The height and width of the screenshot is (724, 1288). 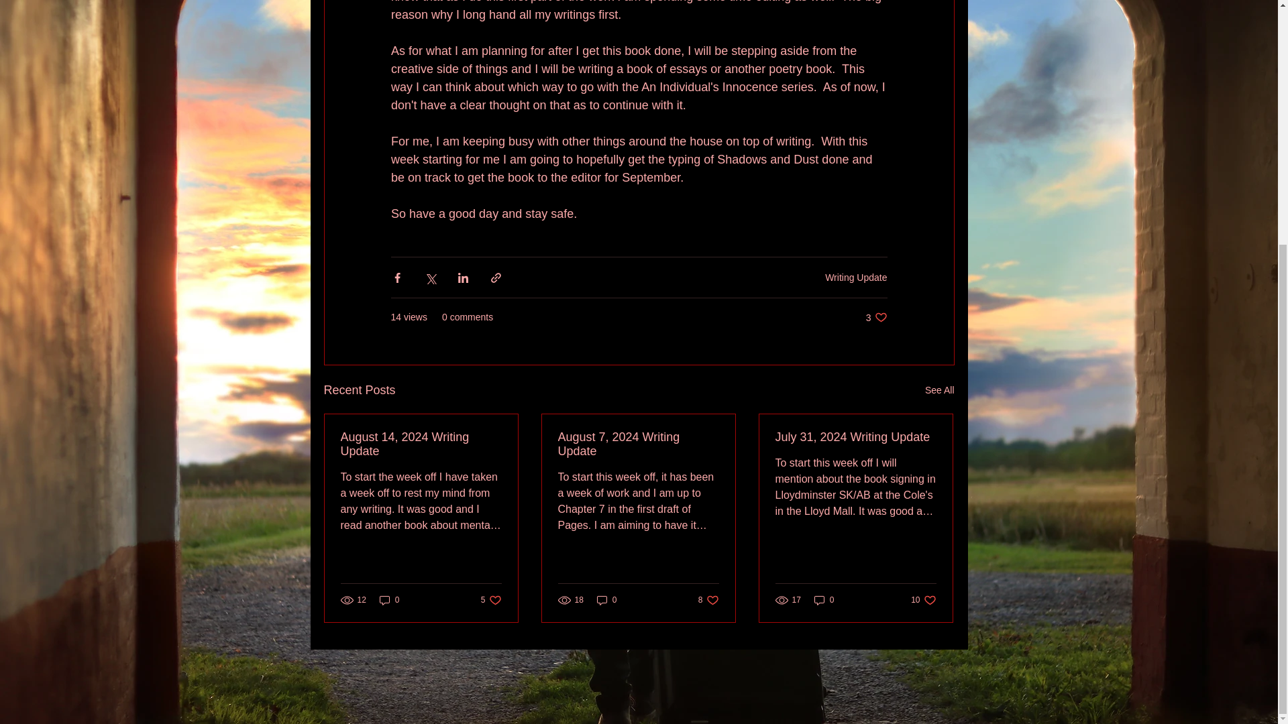 I want to click on 0, so click(x=491, y=600).